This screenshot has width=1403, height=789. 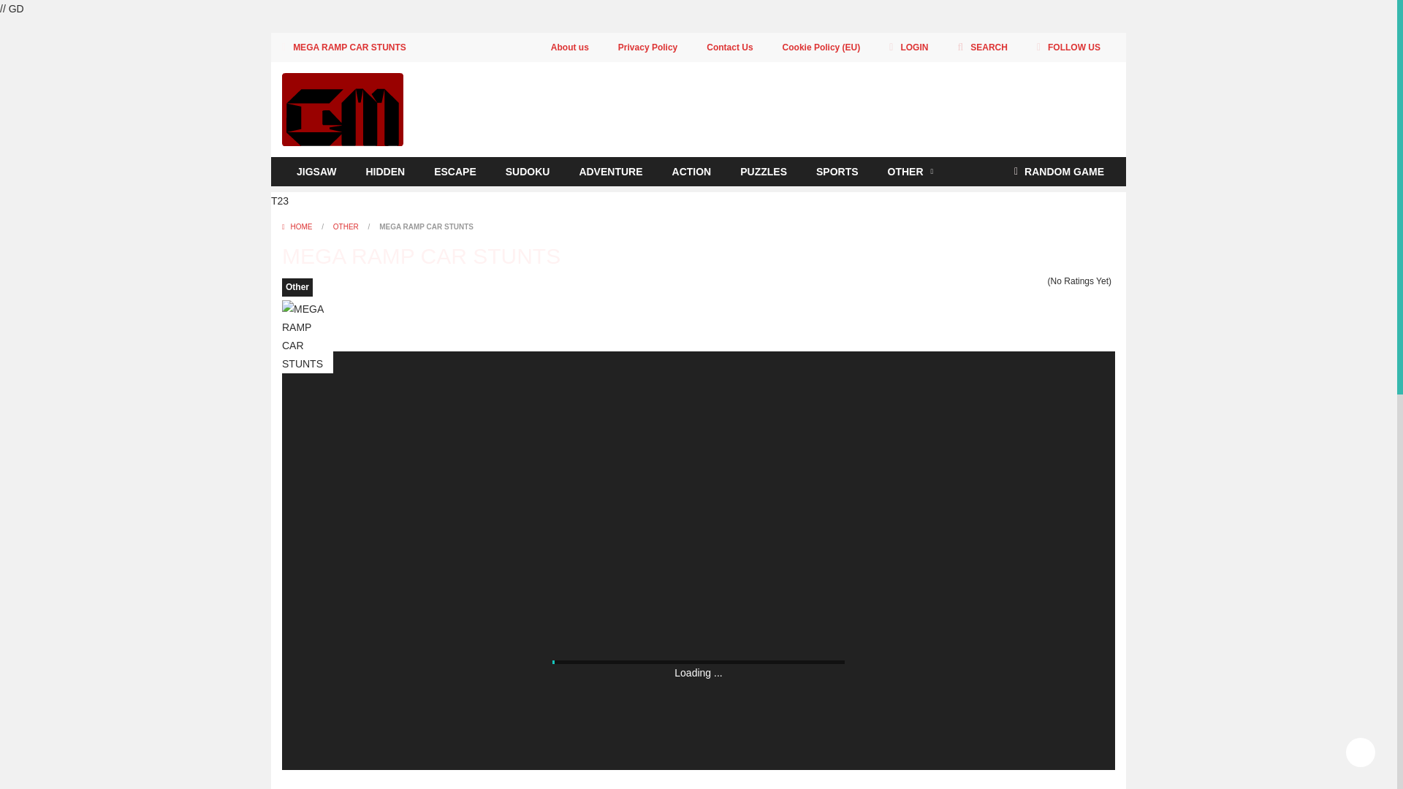 What do you see at coordinates (692, 171) in the screenshot?
I see `ACTION` at bounding box center [692, 171].